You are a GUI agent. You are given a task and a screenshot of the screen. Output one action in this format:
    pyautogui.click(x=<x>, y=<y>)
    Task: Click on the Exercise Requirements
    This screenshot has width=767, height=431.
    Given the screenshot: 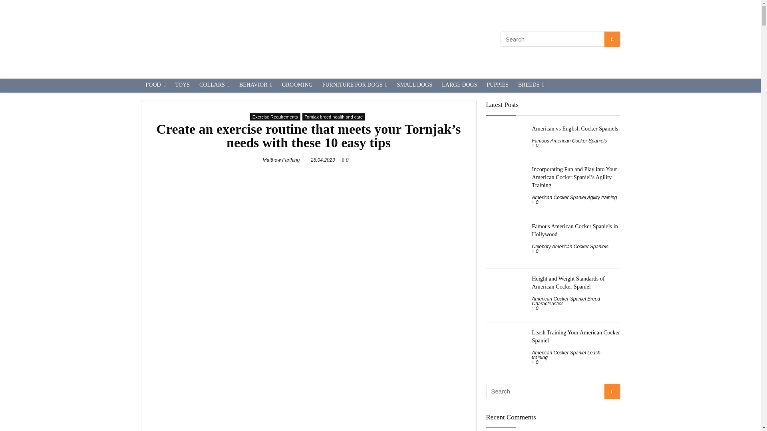 What is the action you would take?
    pyautogui.click(x=275, y=117)
    